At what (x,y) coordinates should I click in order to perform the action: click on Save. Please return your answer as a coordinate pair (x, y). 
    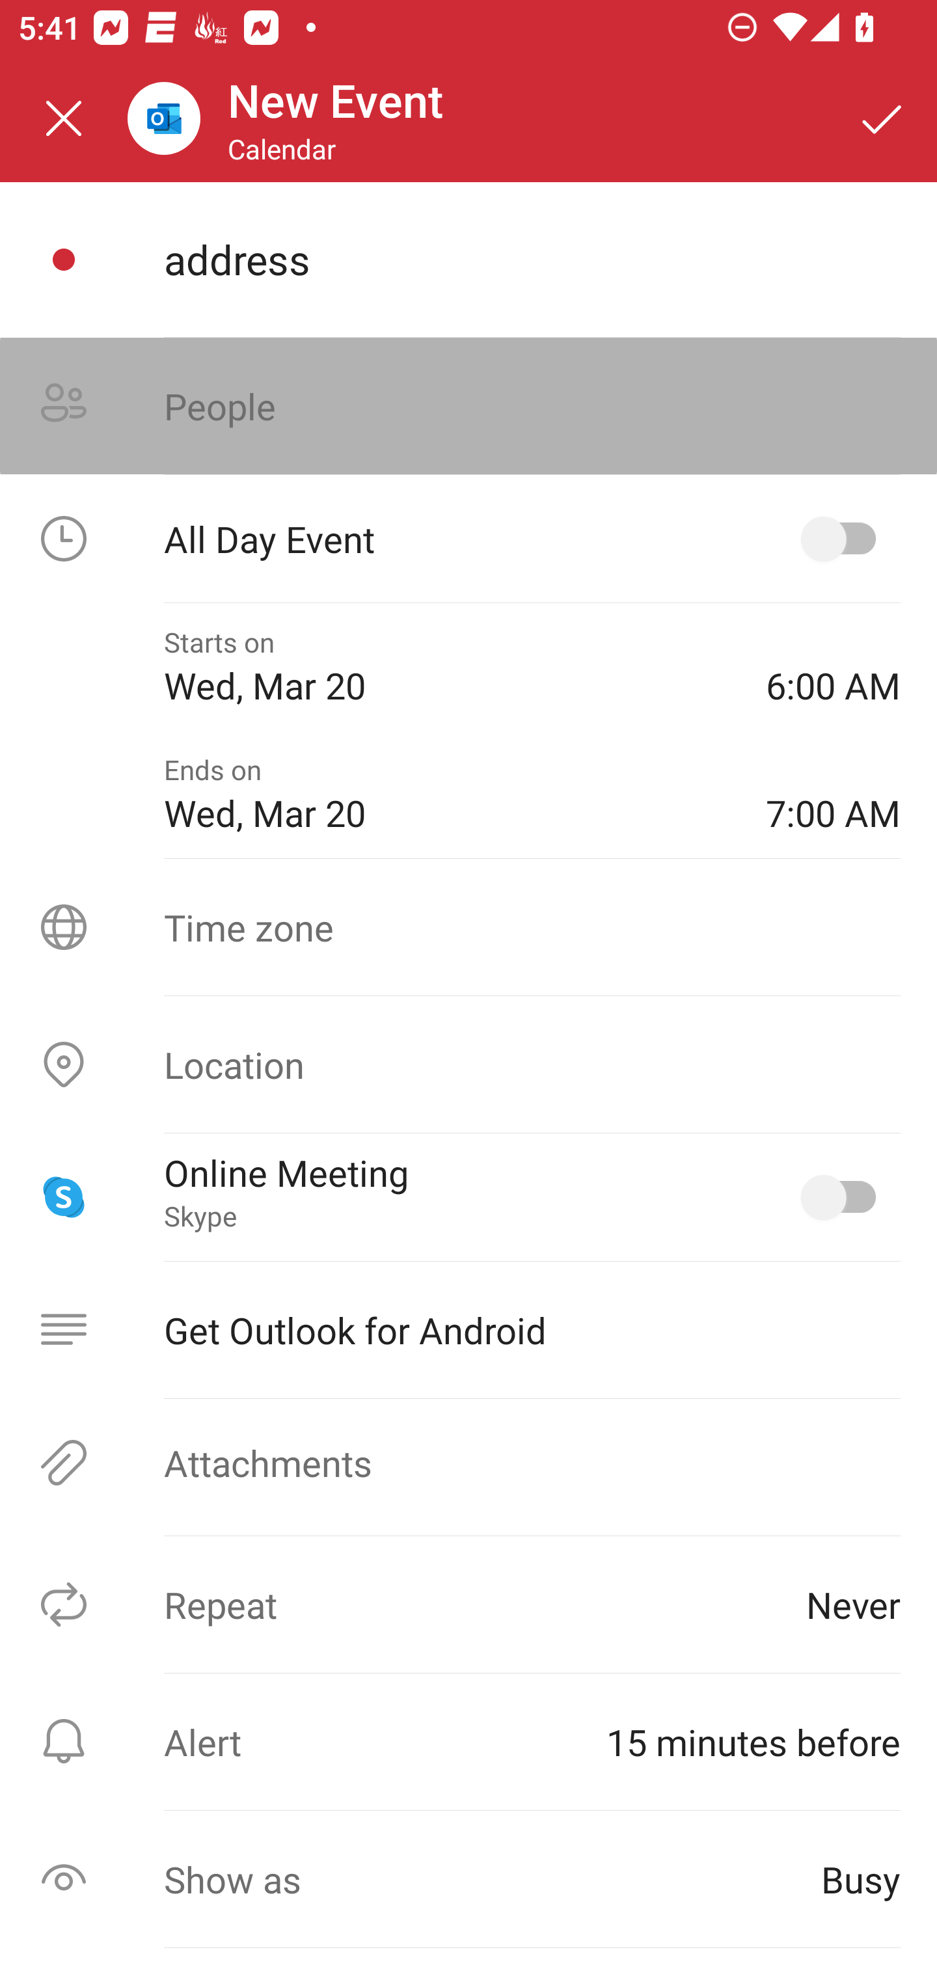
    Looking at the image, I should click on (882, 118).